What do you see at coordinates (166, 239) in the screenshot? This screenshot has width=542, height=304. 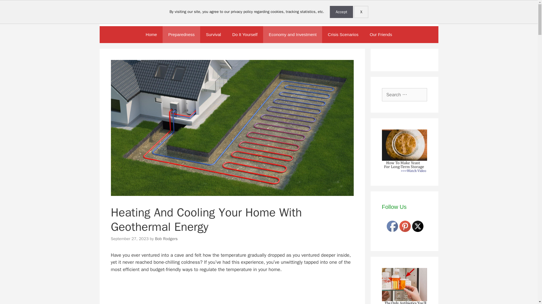 I see `View all posts by Bob Rodgers` at bounding box center [166, 239].